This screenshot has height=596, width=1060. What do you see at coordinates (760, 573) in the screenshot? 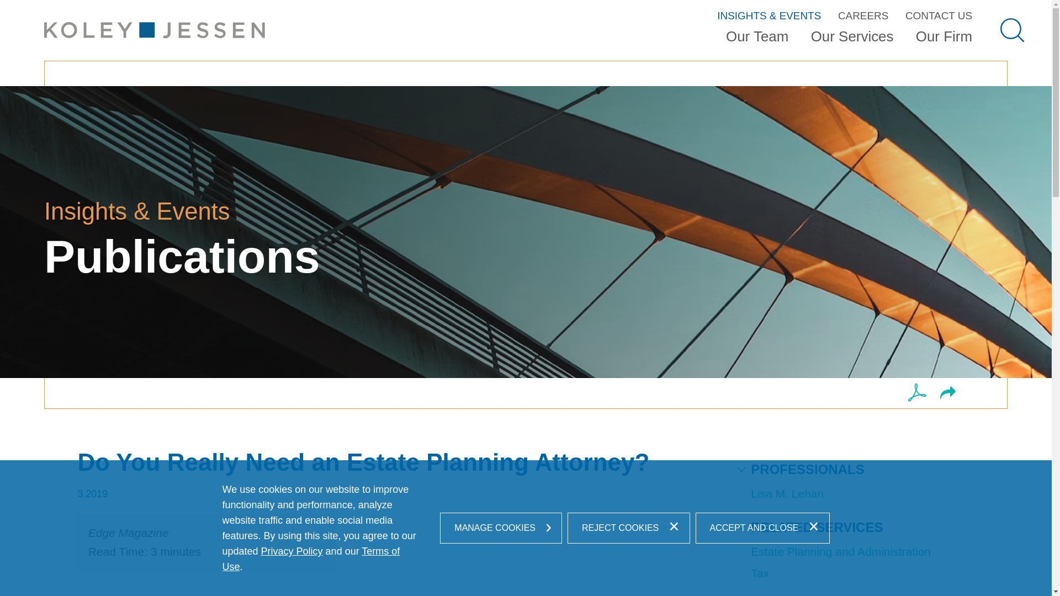
I see `Tax` at bounding box center [760, 573].